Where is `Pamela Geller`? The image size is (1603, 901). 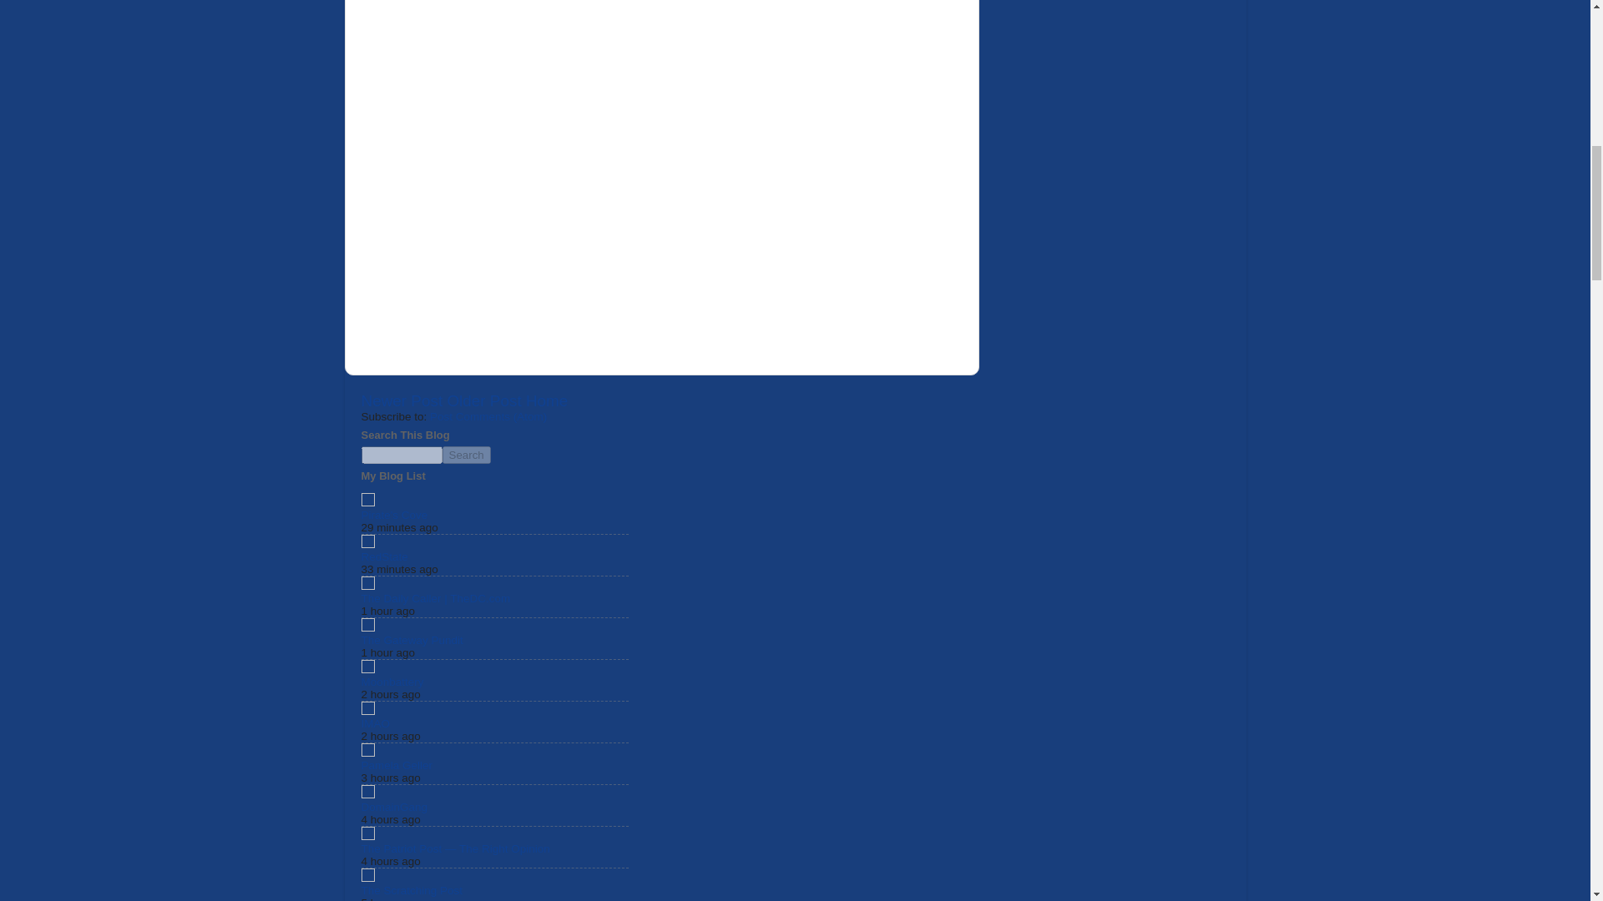
Pamela Geller is located at coordinates (397, 765).